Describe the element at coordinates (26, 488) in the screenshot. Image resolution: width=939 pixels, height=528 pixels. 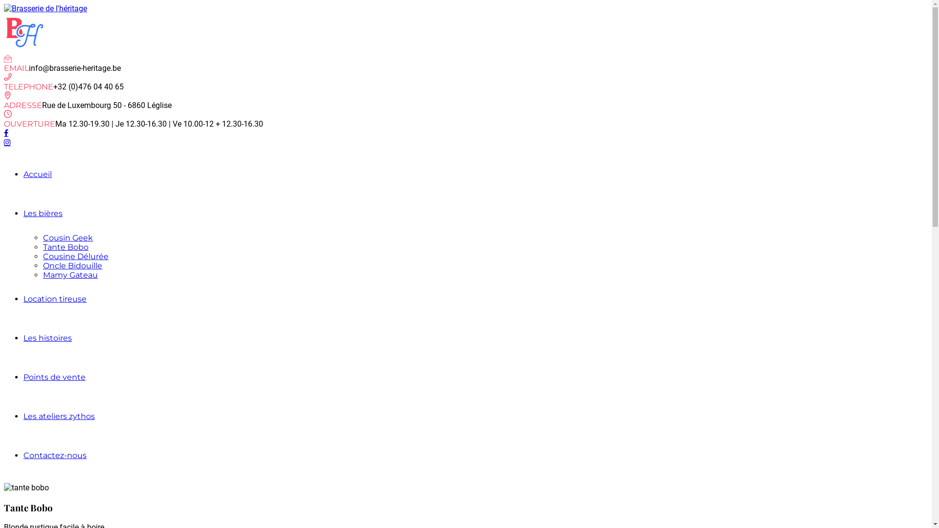
I see `Brasserie Heritage - Tante Bobo 75` at that location.